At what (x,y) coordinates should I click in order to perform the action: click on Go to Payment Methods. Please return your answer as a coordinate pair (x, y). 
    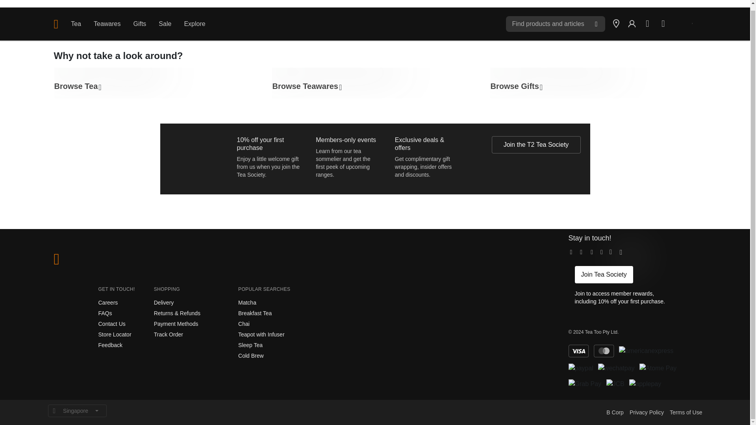
    Looking at the image, I should click on (176, 323).